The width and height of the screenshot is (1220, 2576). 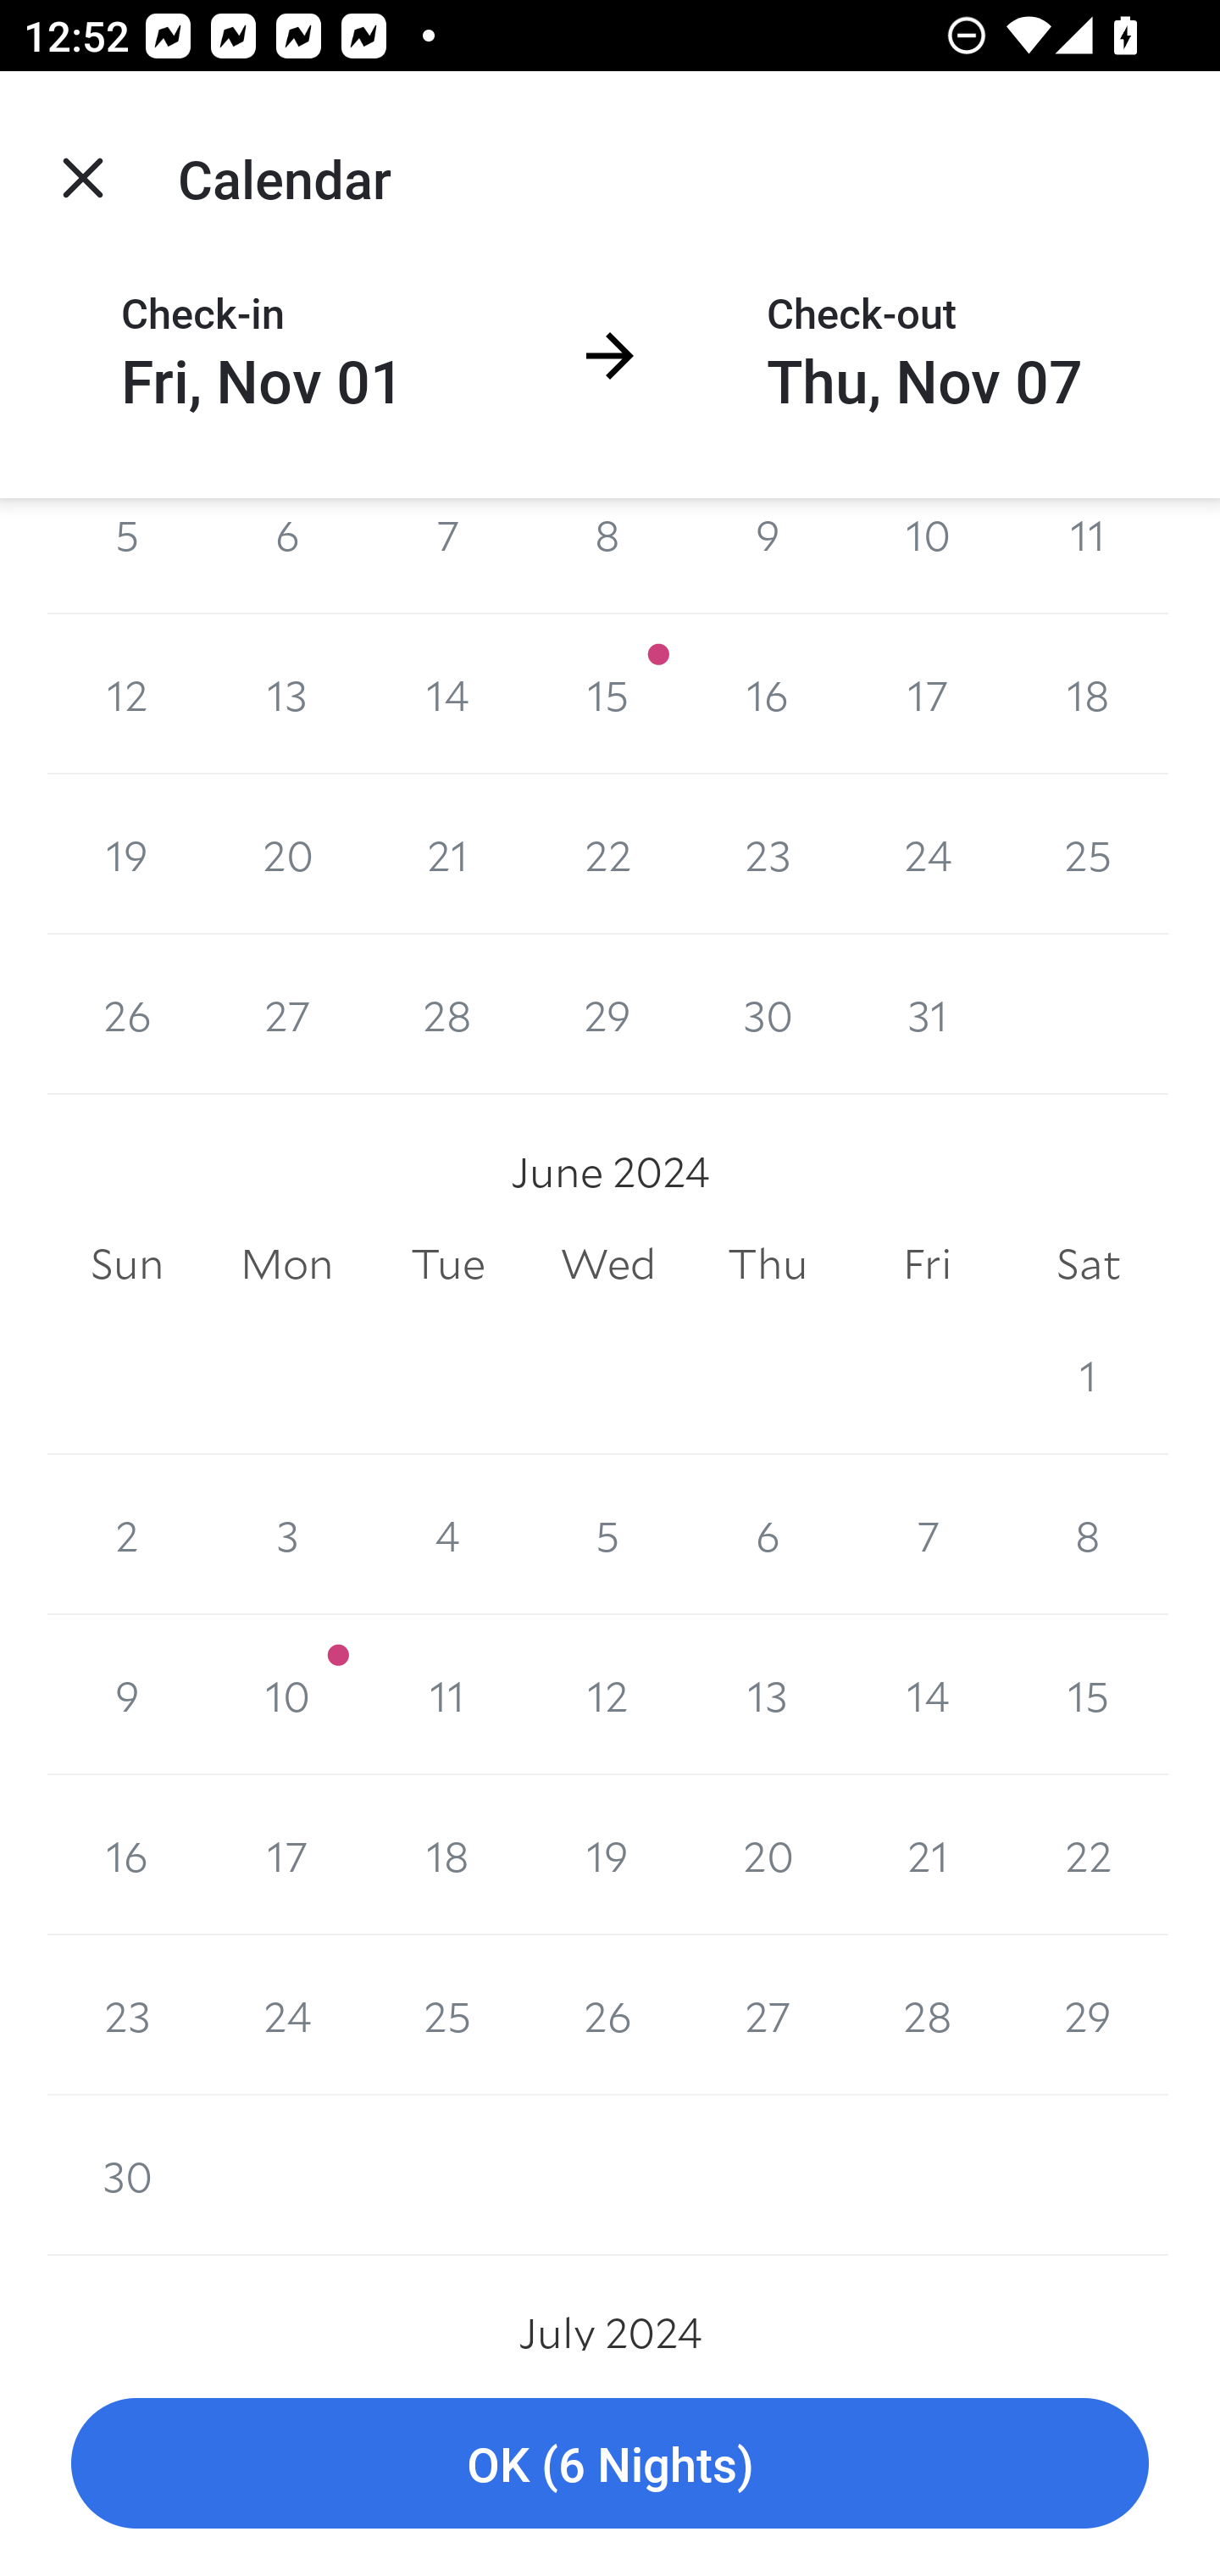 What do you see at coordinates (447, 855) in the screenshot?
I see `21 21 May 2024` at bounding box center [447, 855].